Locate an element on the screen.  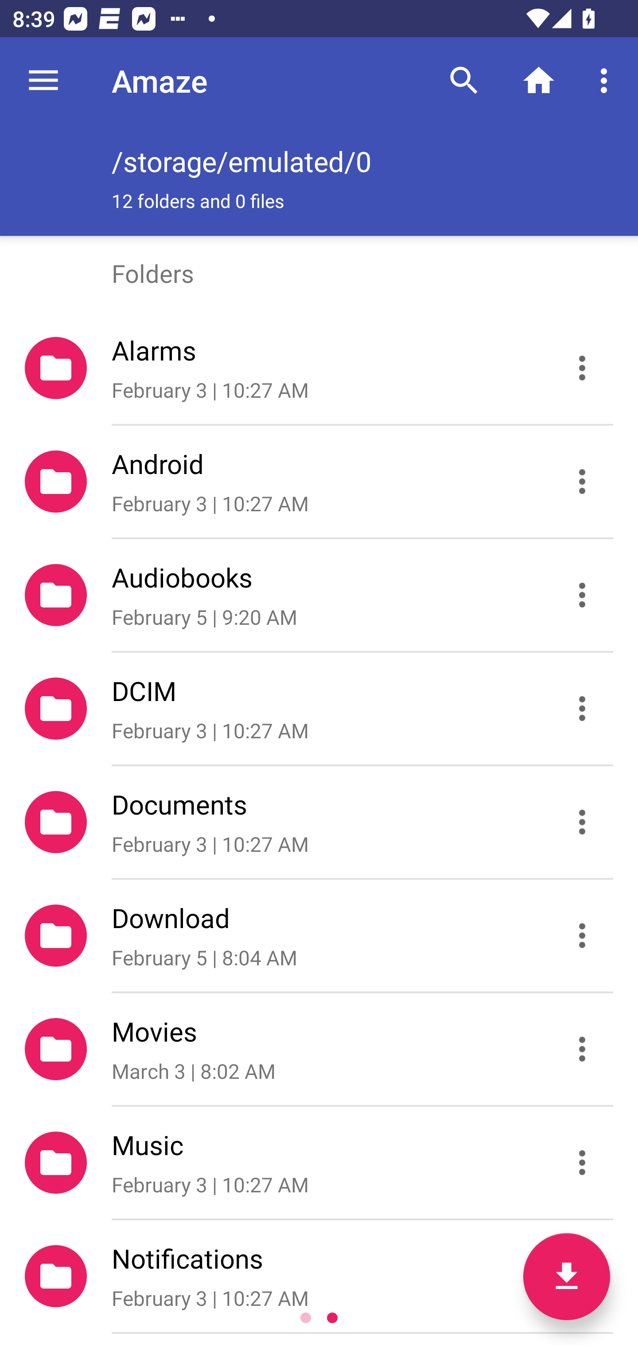
Notifications February 3 | 10:27 AM is located at coordinates (319, 1276).